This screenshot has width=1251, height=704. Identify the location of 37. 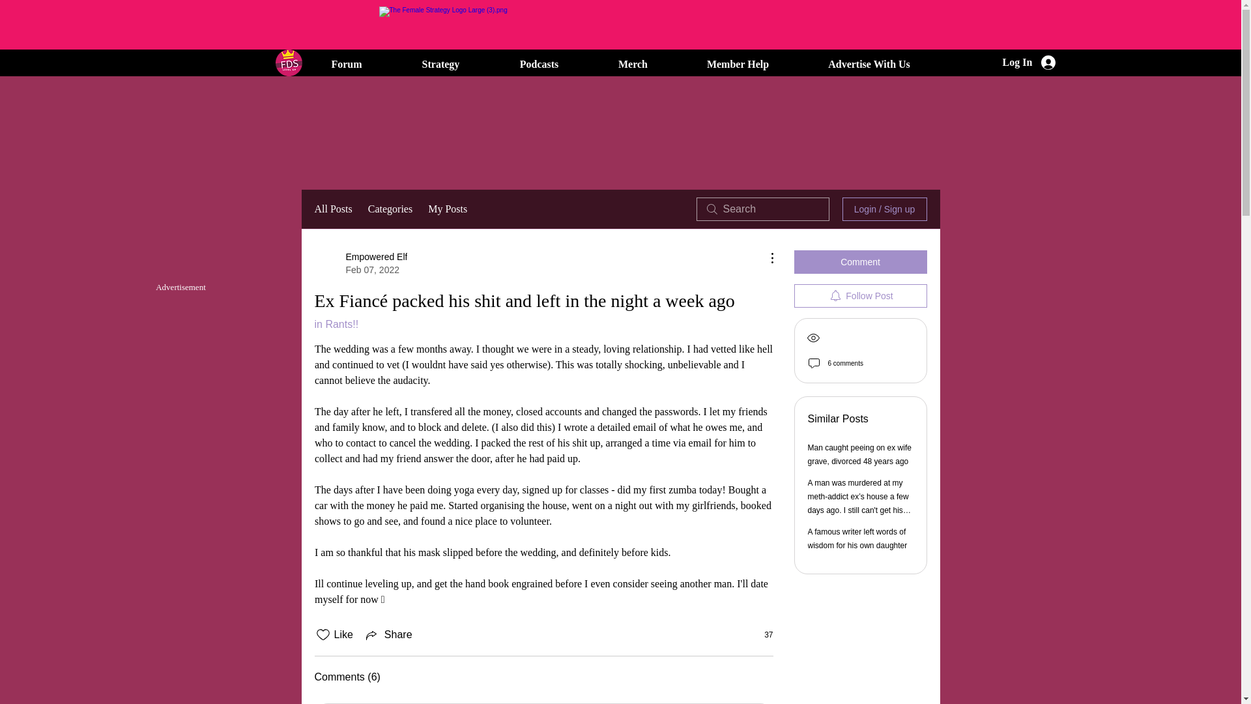
(761, 634).